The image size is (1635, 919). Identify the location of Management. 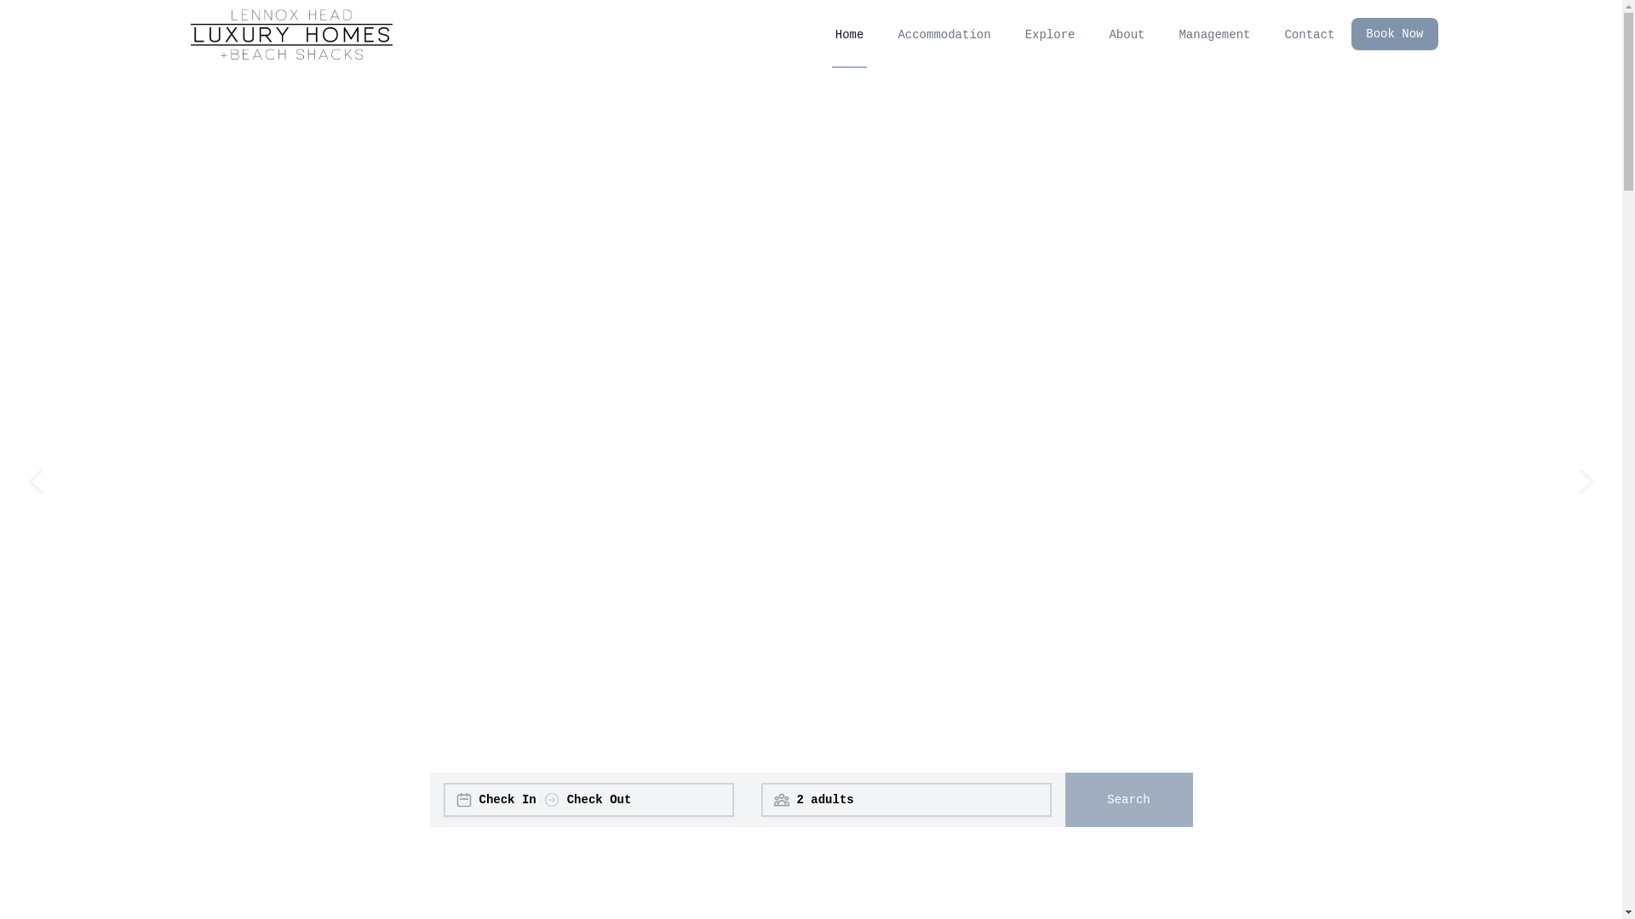
(1214, 34).